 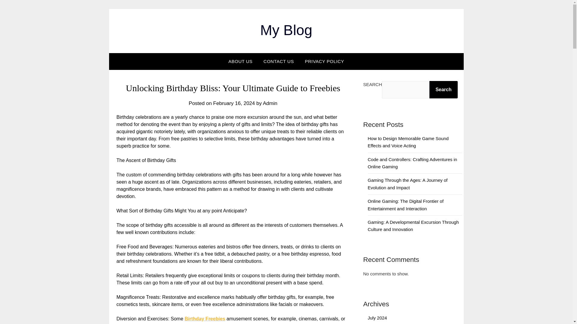 I want to click on My Blog, so click(x=286, y=30).